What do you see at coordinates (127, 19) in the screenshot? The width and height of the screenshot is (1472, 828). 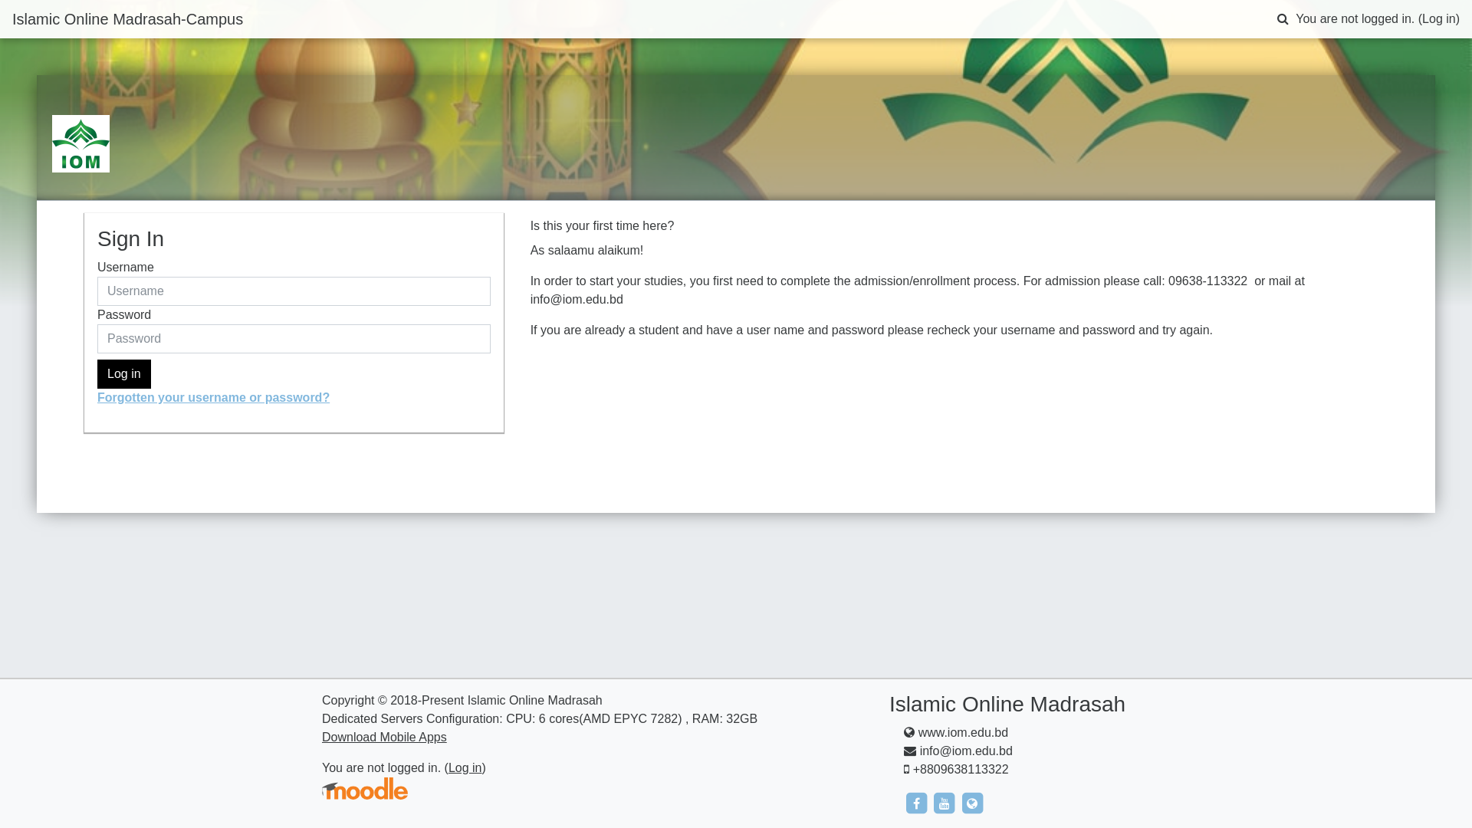 I see `Islamic Online Madrasah-Campus` at bounding box center [127, 19].